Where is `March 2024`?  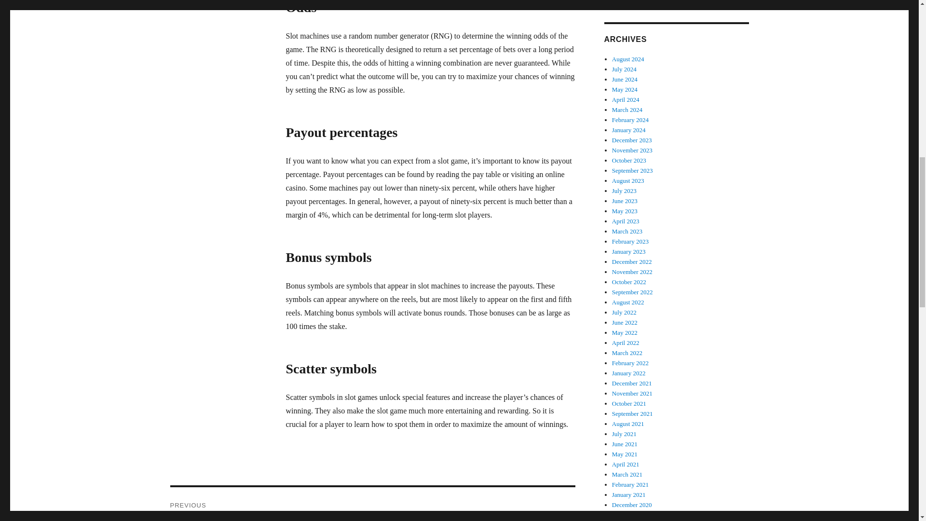
March 2024 is located at coordinates (630, 120).